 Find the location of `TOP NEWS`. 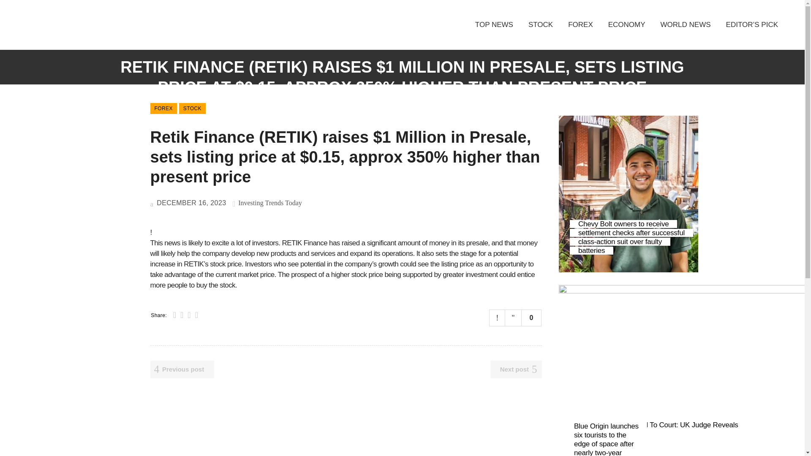

TOP NEWS is located at coordinates (494, 24).